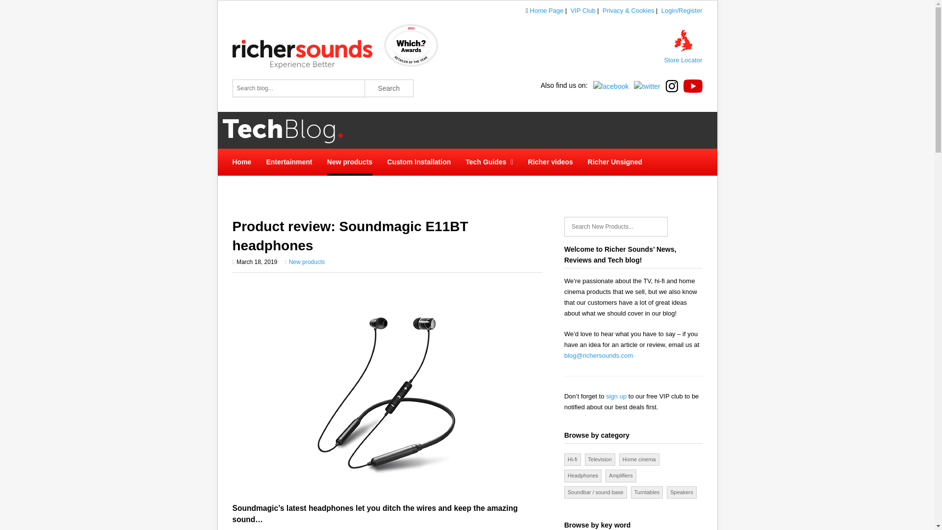 This screenshot has height=530, width=942. What do you see at coordinates (609, 85) in the screenshot?
I see `facebook` at bounding box center [609, 85].